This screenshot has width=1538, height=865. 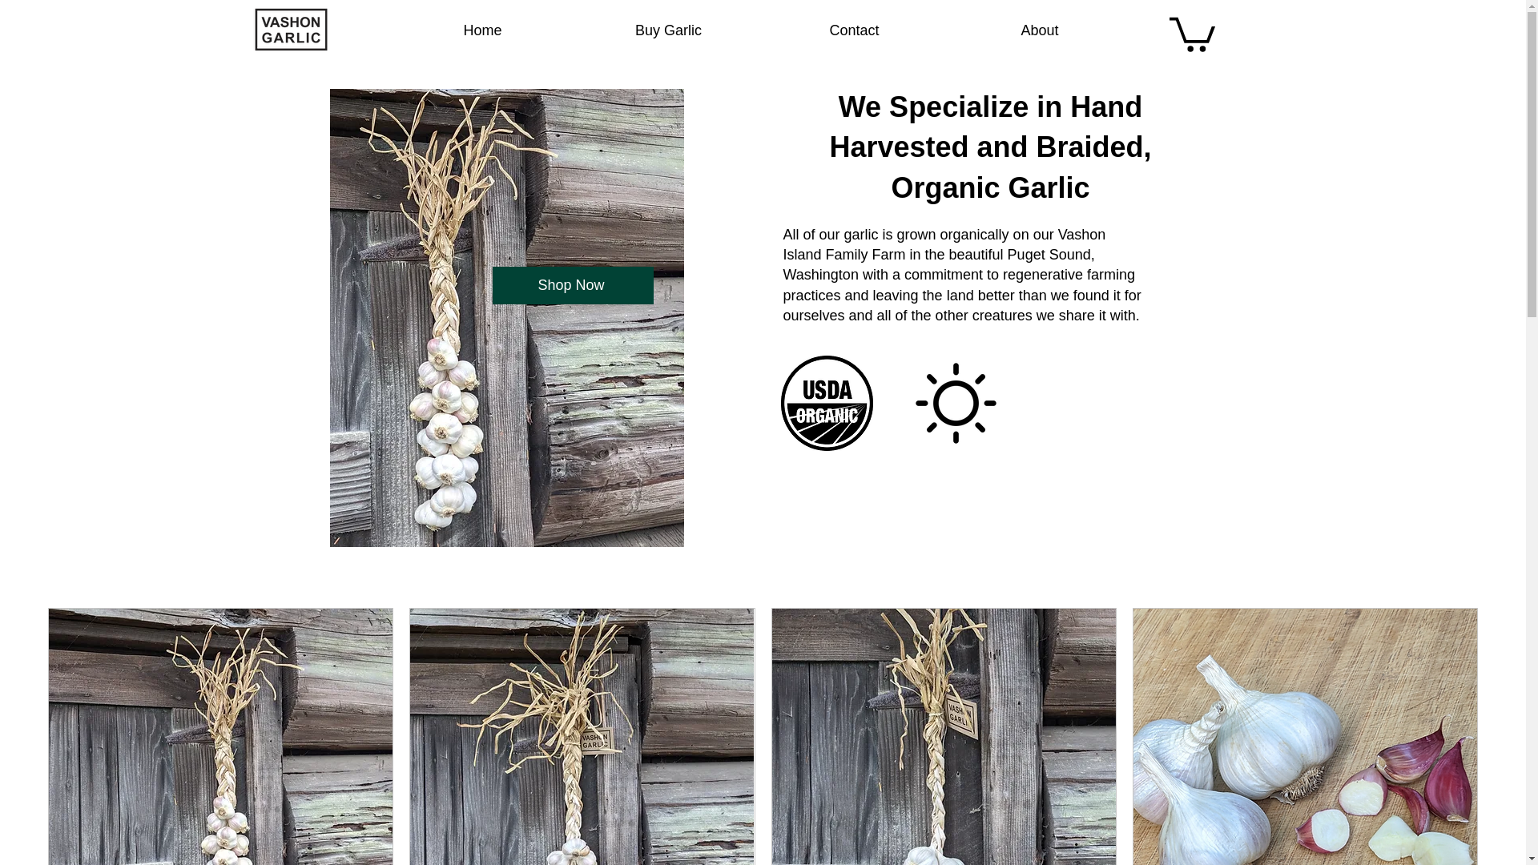 What do you see at coordinates (825, 402) in the screenshot?
I see `Certified Organic.png` at bounding box center [825, 402].